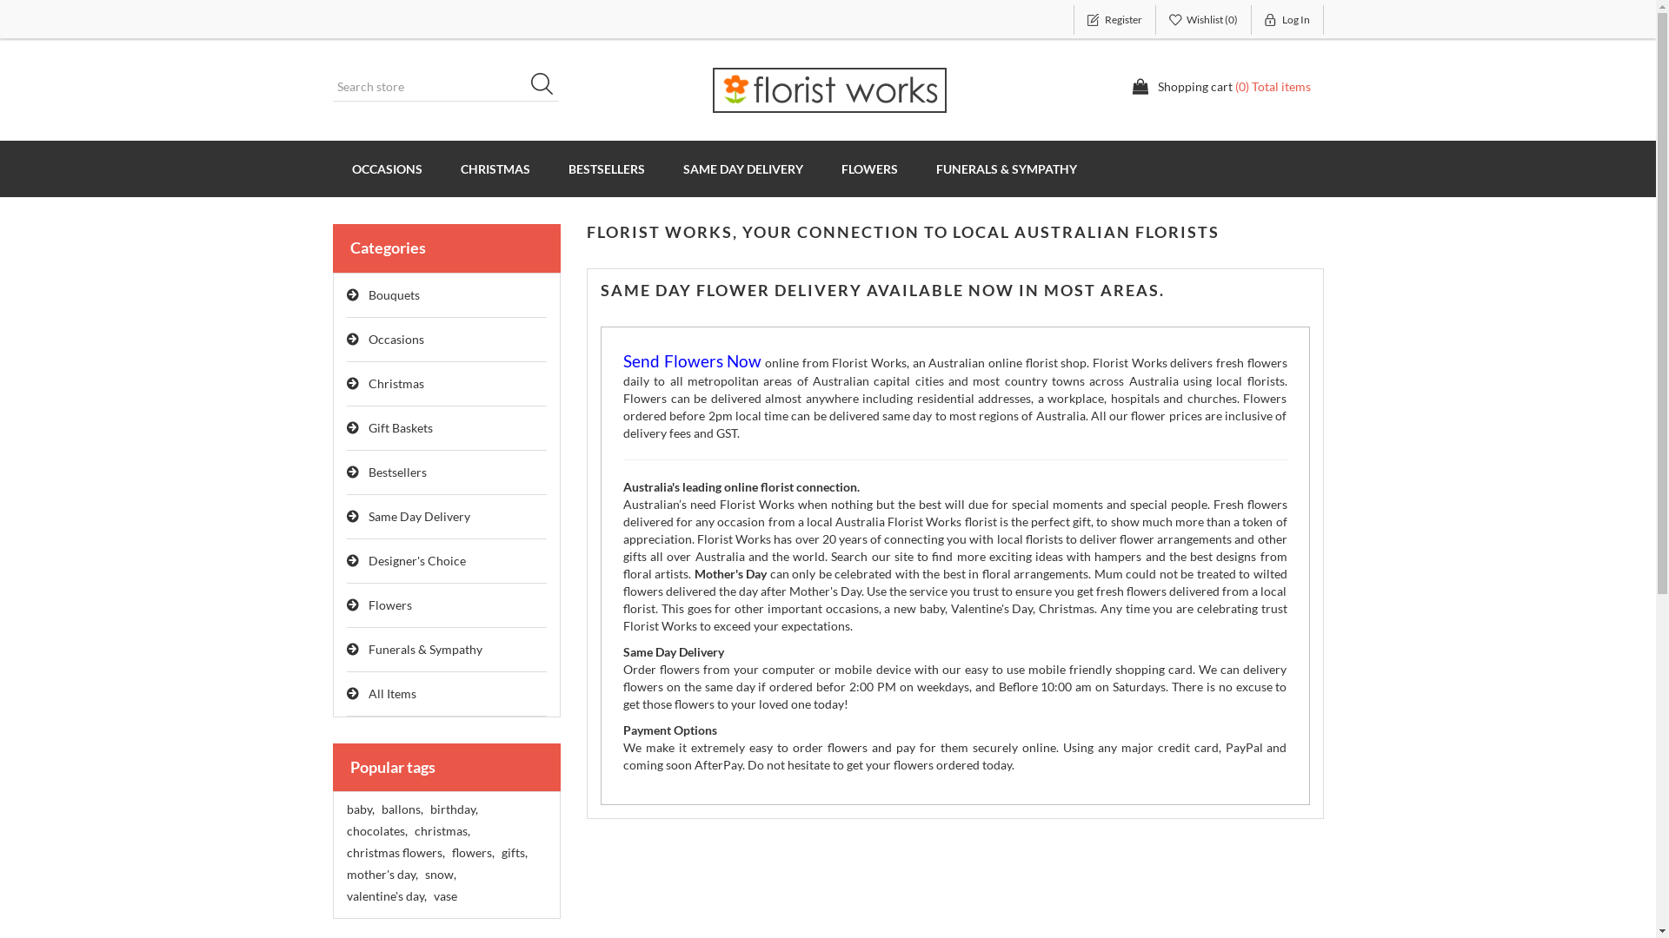 The image size is (1669, 938). Describe the element at coordinates (386, 896) in the screenshot. I see `valentine's day,` at that location.